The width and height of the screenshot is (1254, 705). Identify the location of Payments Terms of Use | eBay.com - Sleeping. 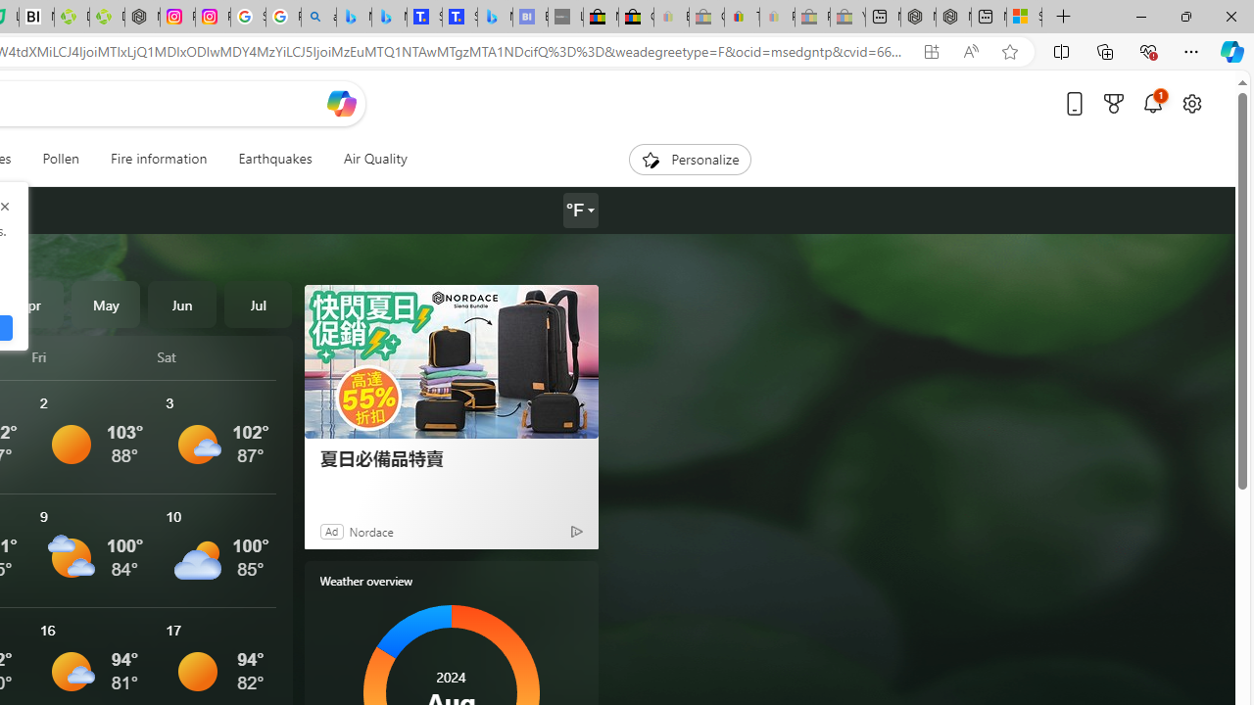
(777, 18).